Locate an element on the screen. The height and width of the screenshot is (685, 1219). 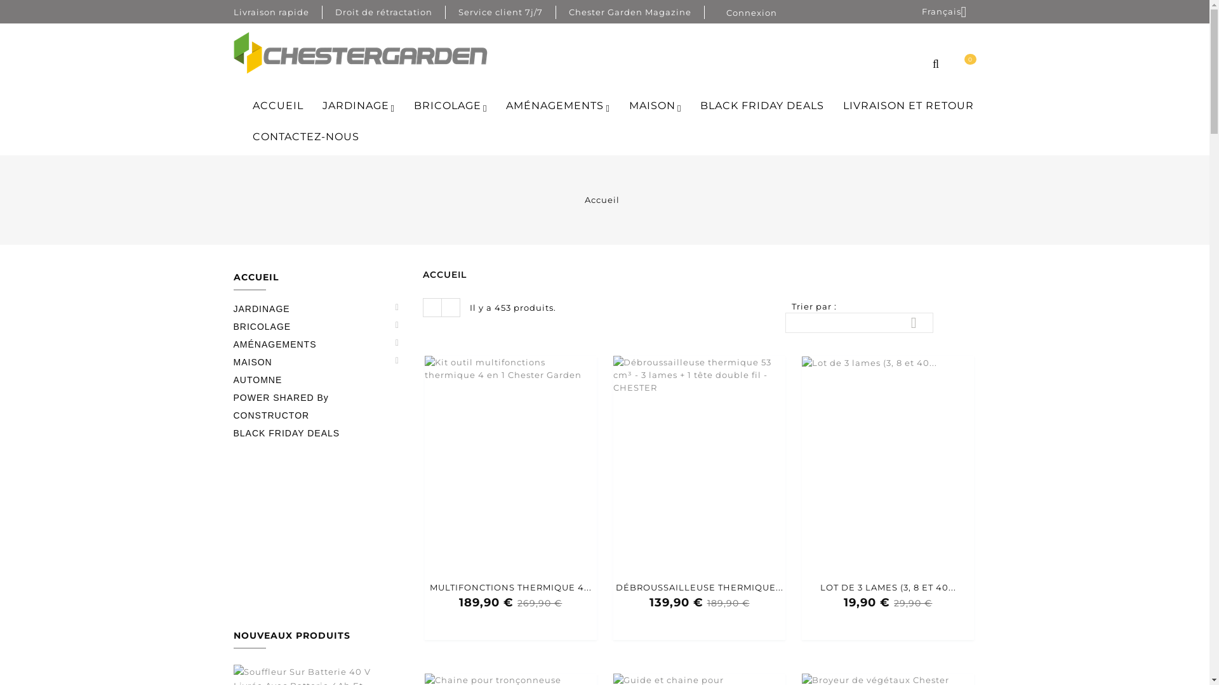
POWER SHARED By CONSTRUCTOR is located at coordinates (312, 406).